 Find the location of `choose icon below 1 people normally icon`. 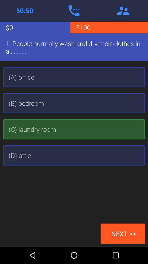

choose icon below 1 people normally icon is located at coordinates (74, 77).